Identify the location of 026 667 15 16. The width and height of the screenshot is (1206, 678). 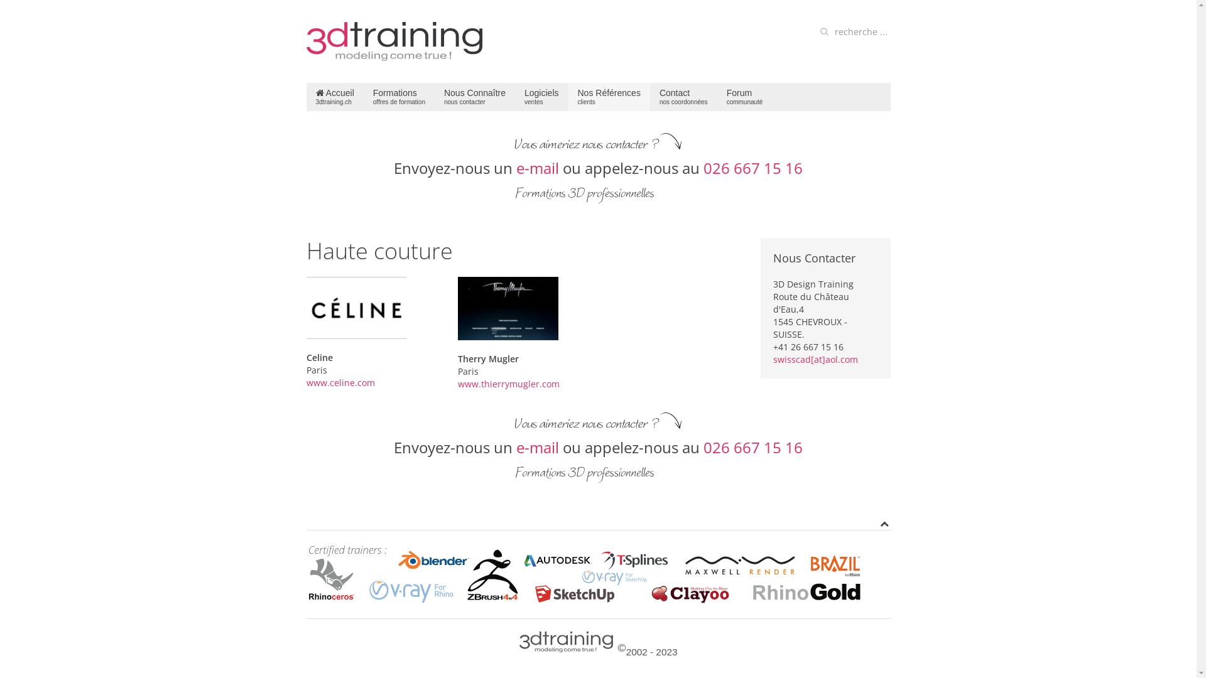
(753, 448).